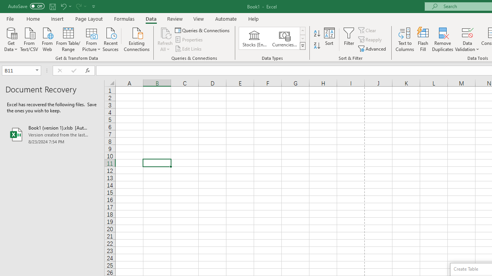 This screenshot has height=276, width=492. Describe the element at coordinates (272, 38) in the screenshot. I see `AutomationID: ConvertToLinkedEntity` at that location.